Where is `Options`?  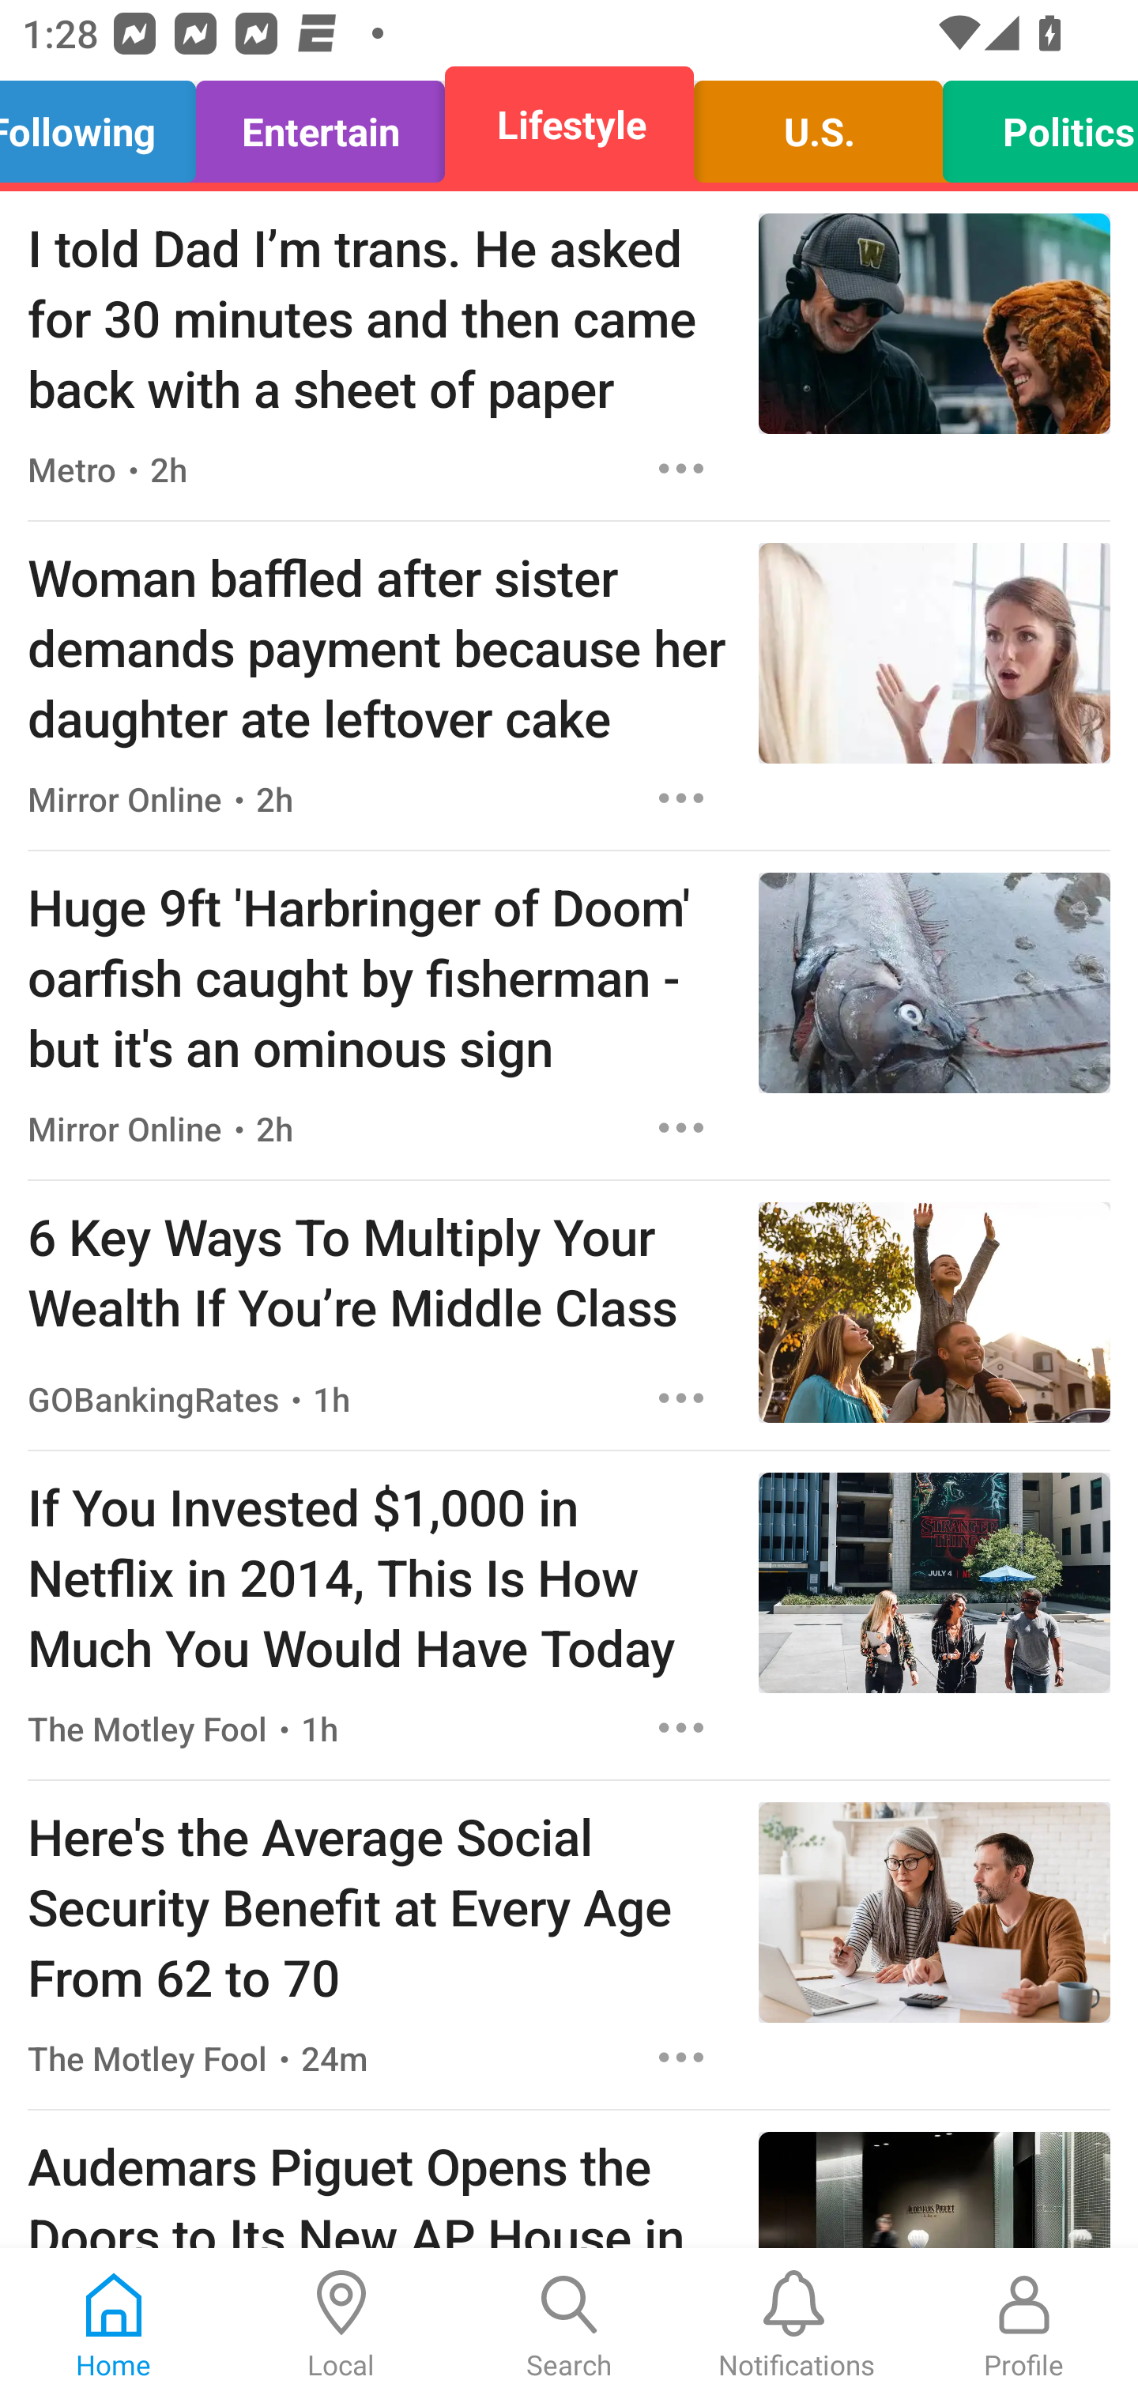
Options is located at coordinates (681, 1398).